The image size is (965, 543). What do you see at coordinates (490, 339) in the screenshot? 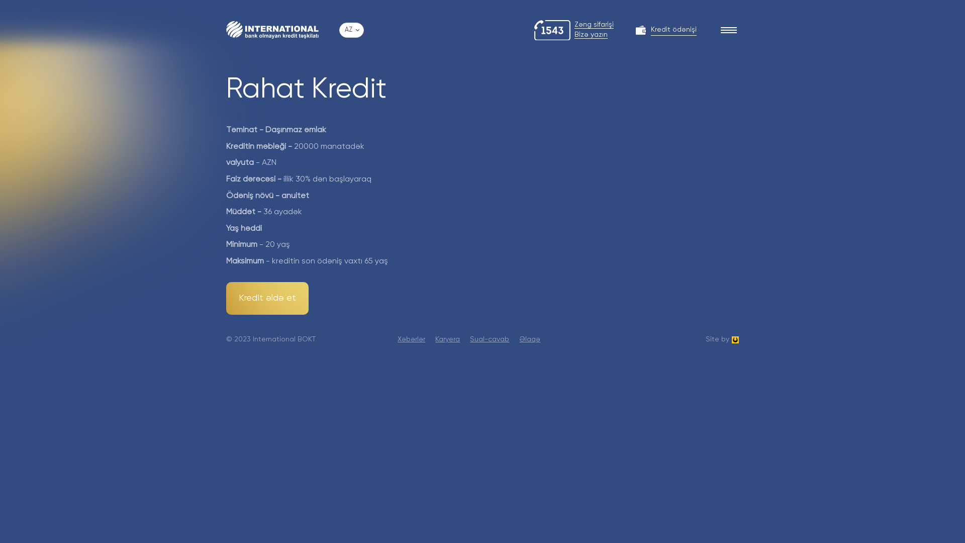
I see `Sual-cavab` at bounding box center [490, 339].